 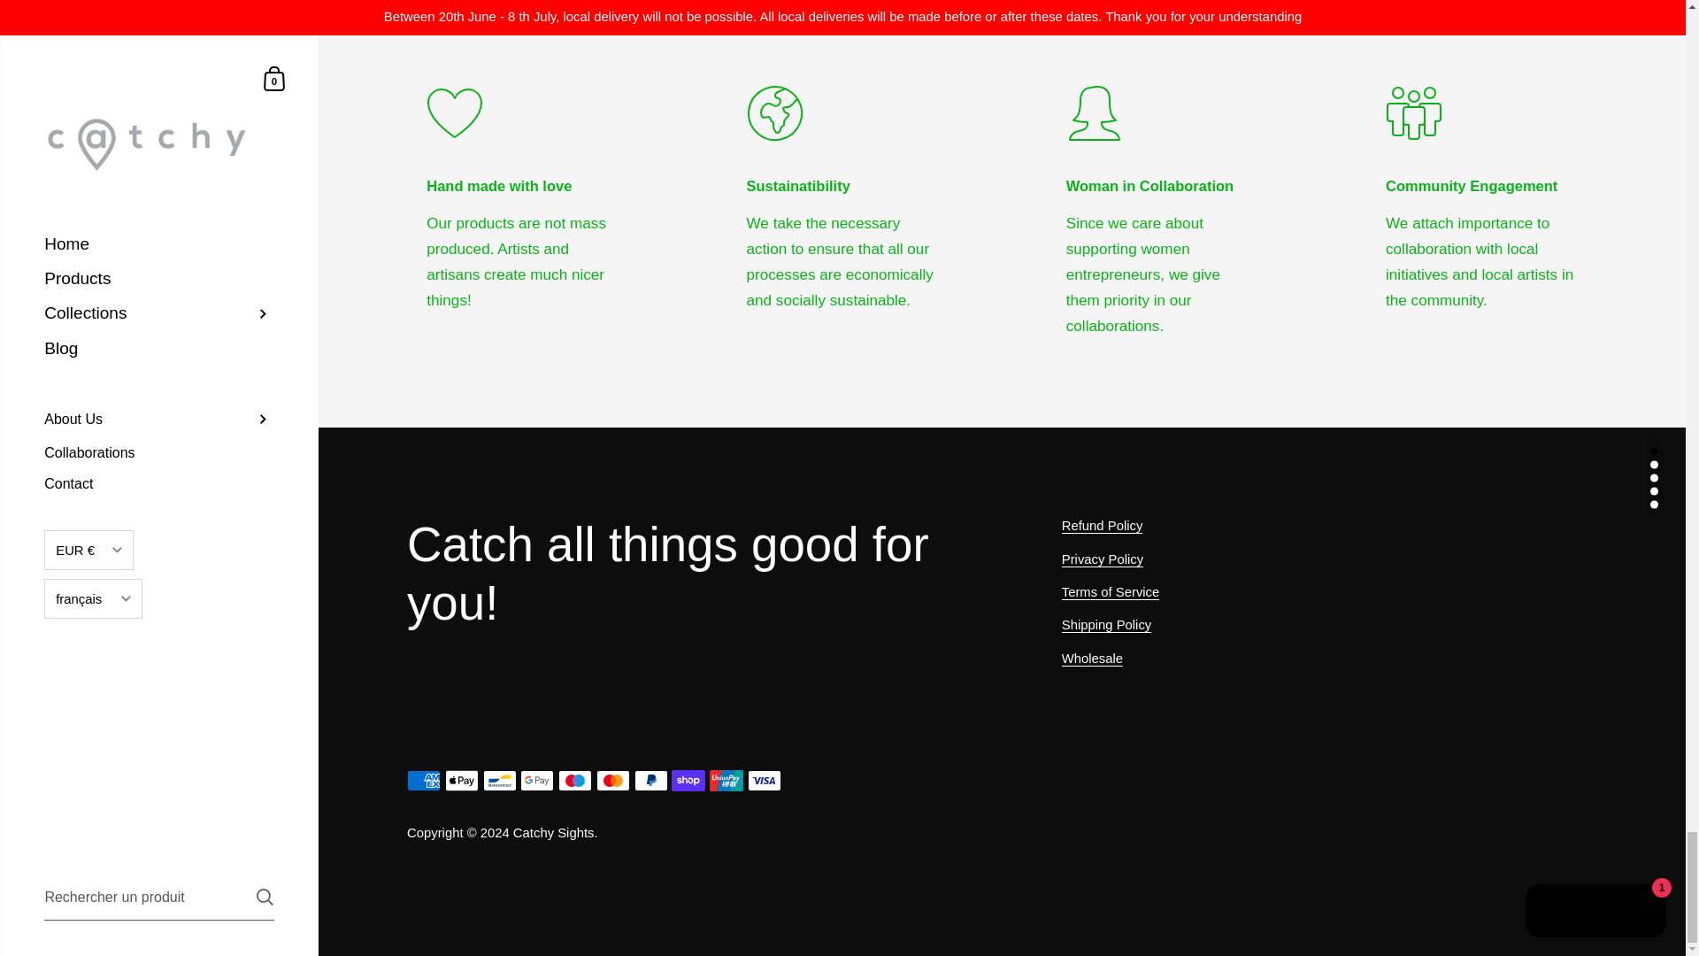 What do you see at coordinates (423, 781) in the screenshot?
I see `American Express` at bounding box center [423, 781].